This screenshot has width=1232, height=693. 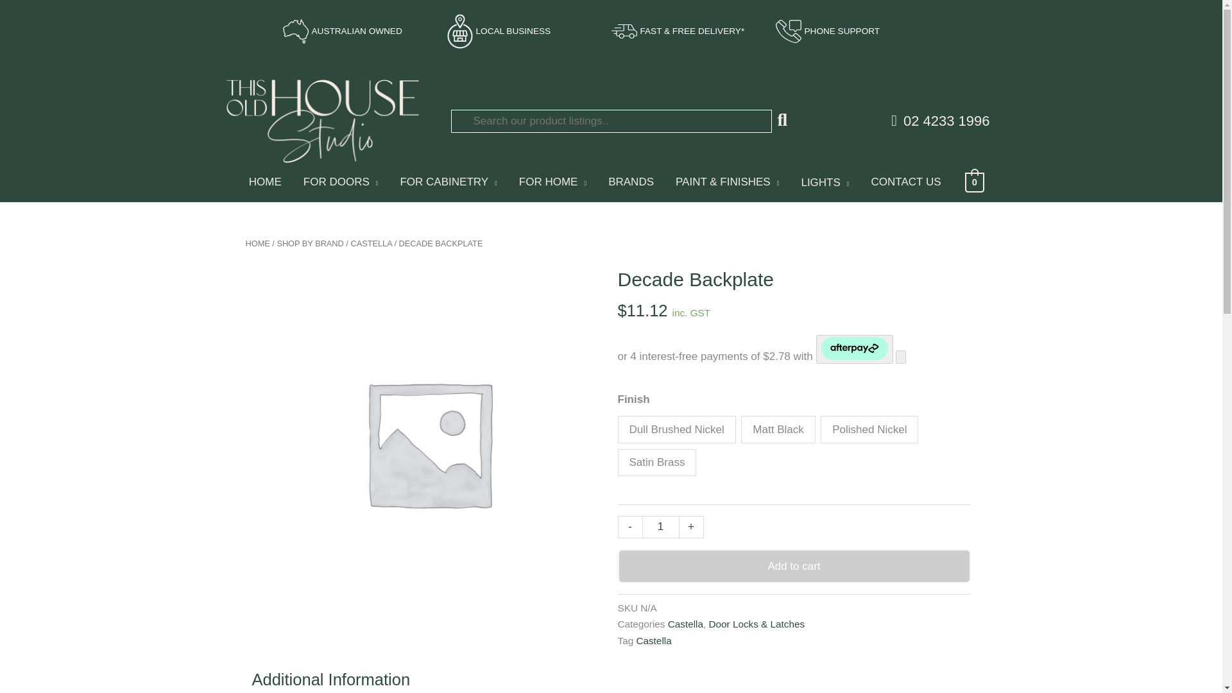 I want to click on FOR DOORS, so click(x=341, y=182).